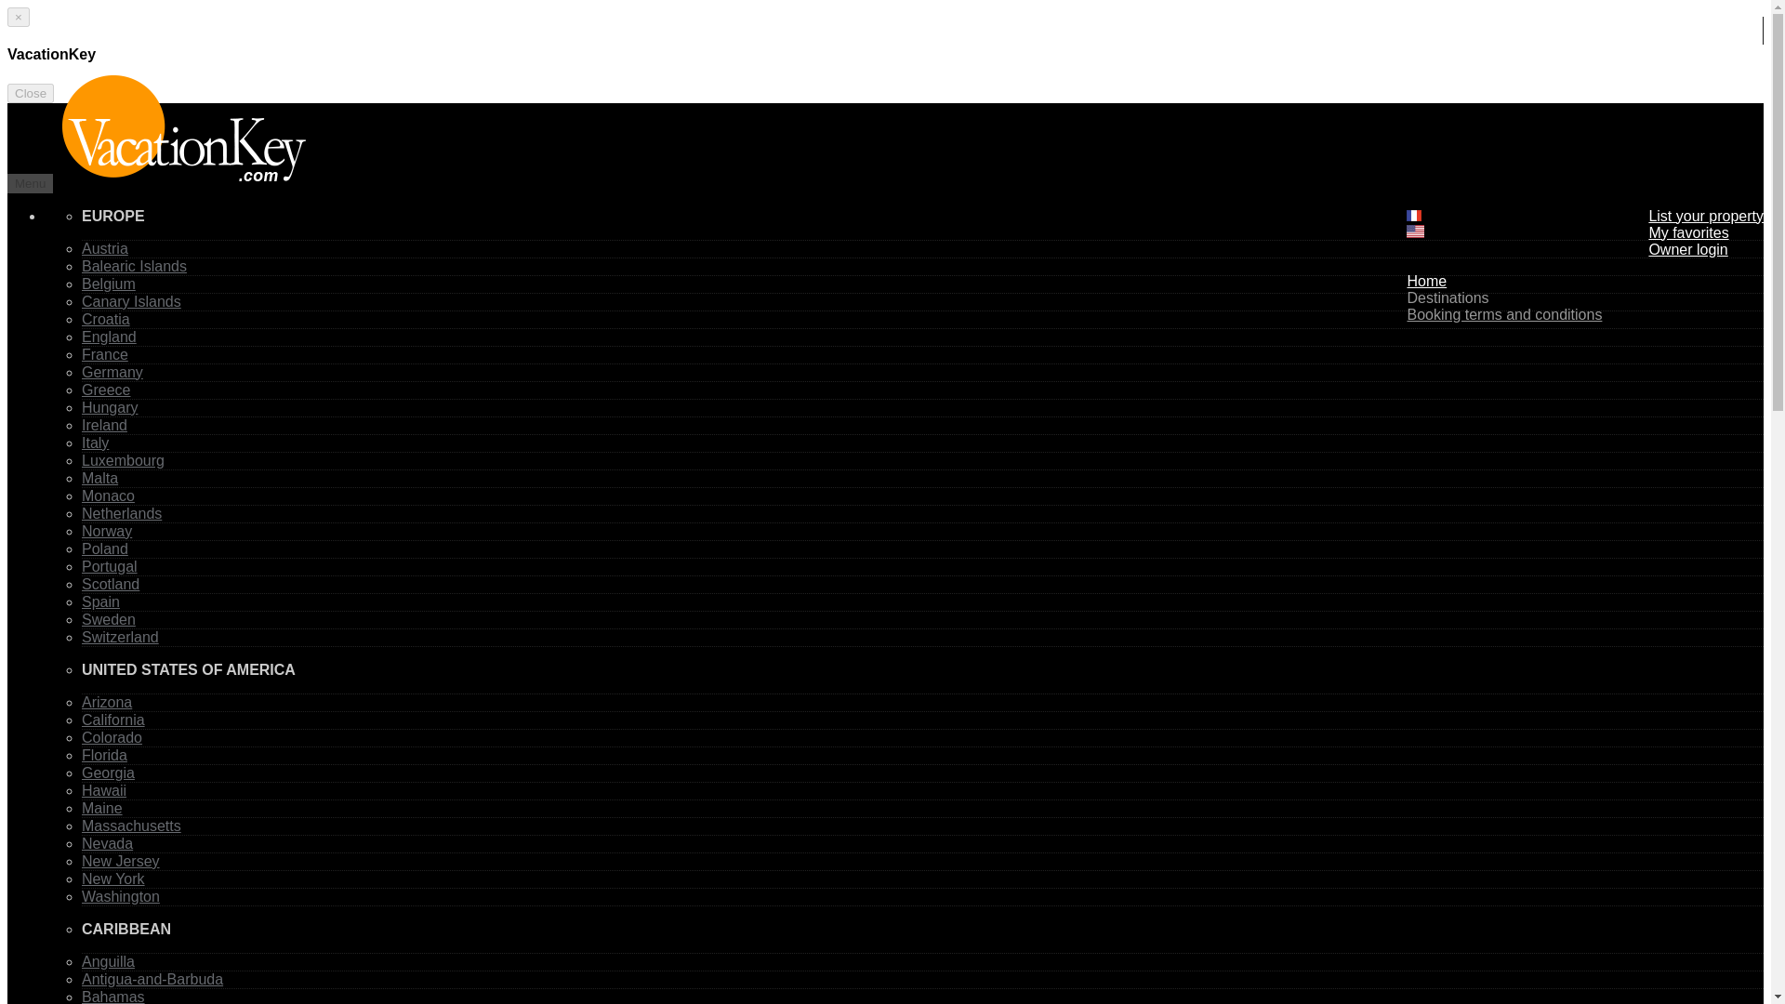 Image resolution: width=1785 pixels, height=1004 pixels. Describe the element at coordinates (106, 319) in the screenshot. I see `Croatia` at that location.